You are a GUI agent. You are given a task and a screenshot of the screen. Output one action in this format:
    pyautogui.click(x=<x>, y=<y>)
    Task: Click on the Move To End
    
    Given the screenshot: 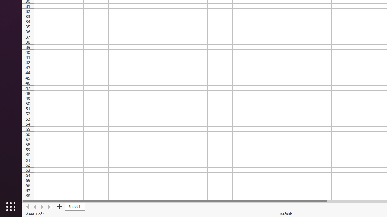 What is the action you would take?
    pyautogui.click(x=50, y=207)
    